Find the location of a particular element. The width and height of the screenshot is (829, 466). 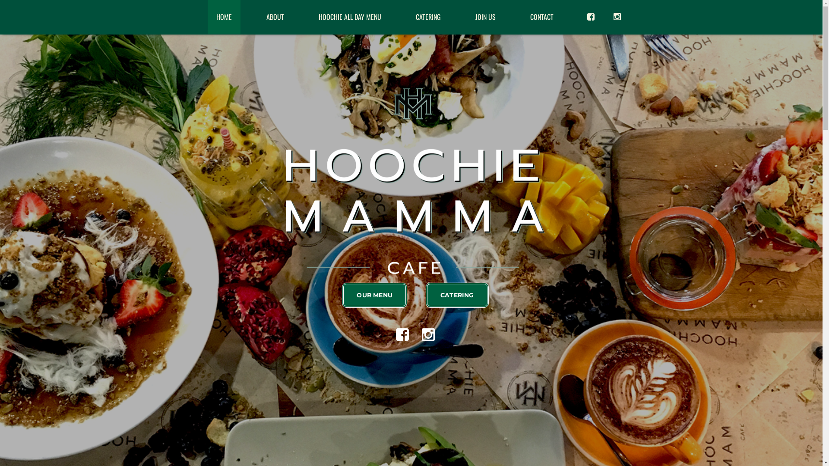

HOOCHIE ALL DAY MENU is located at coordinates (350, 16).